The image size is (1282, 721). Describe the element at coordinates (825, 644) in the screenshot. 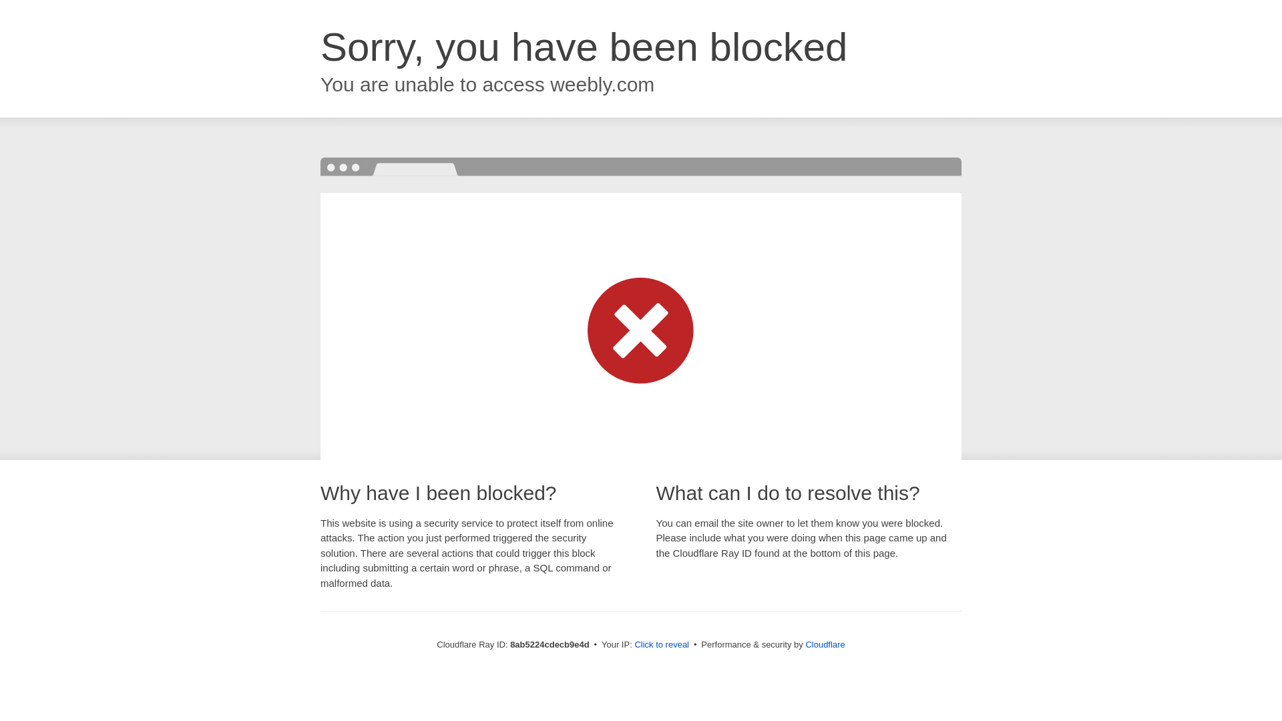

I see `Cloudflare` at that location.